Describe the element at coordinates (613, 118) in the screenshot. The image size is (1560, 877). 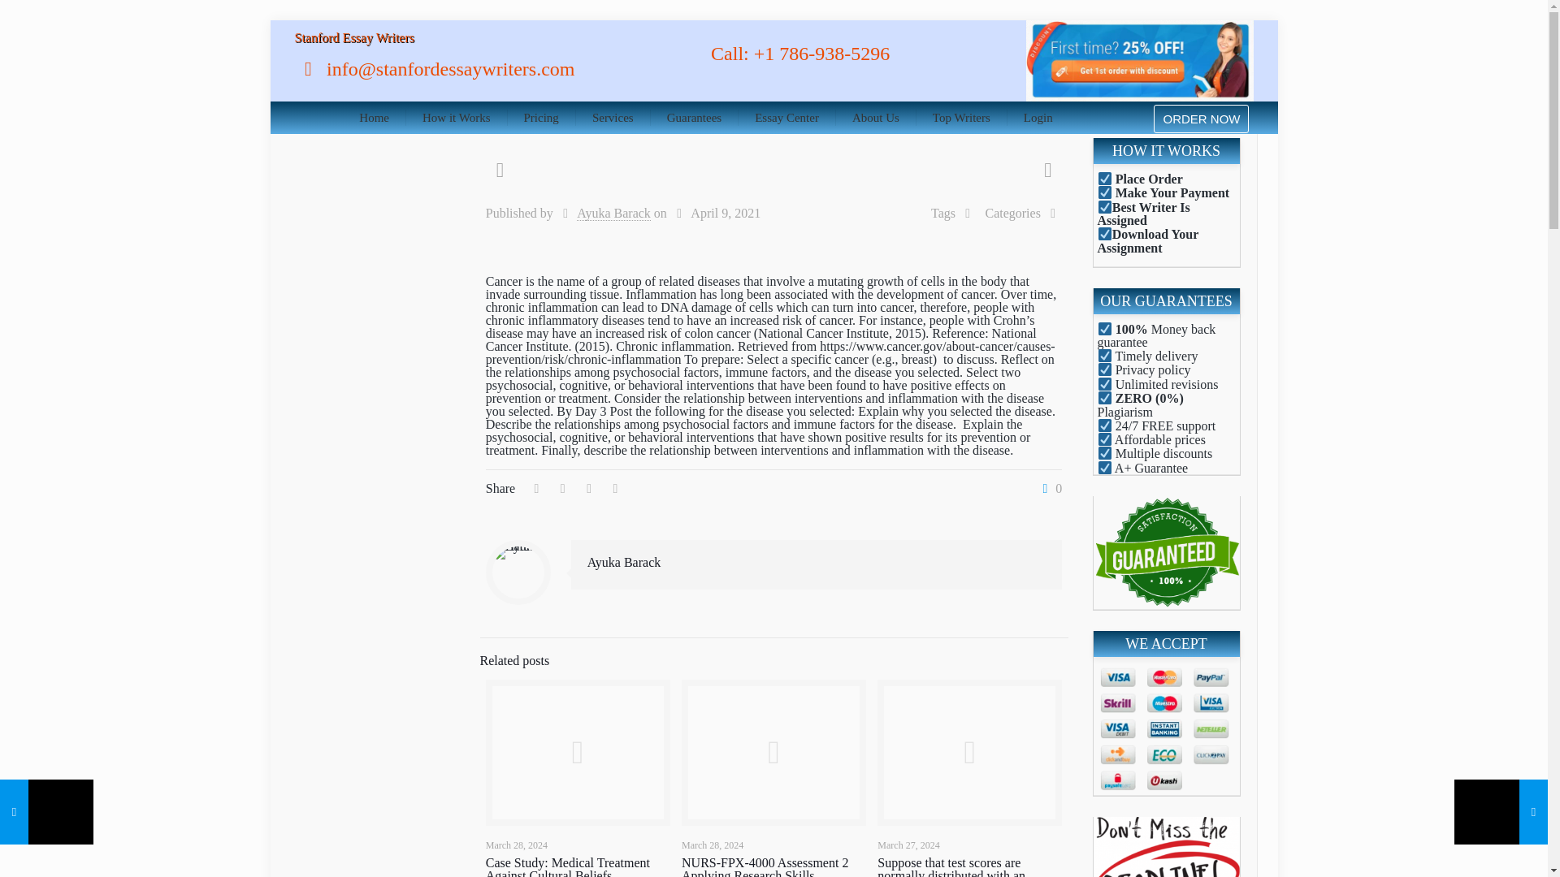
I see `Services` at that location.